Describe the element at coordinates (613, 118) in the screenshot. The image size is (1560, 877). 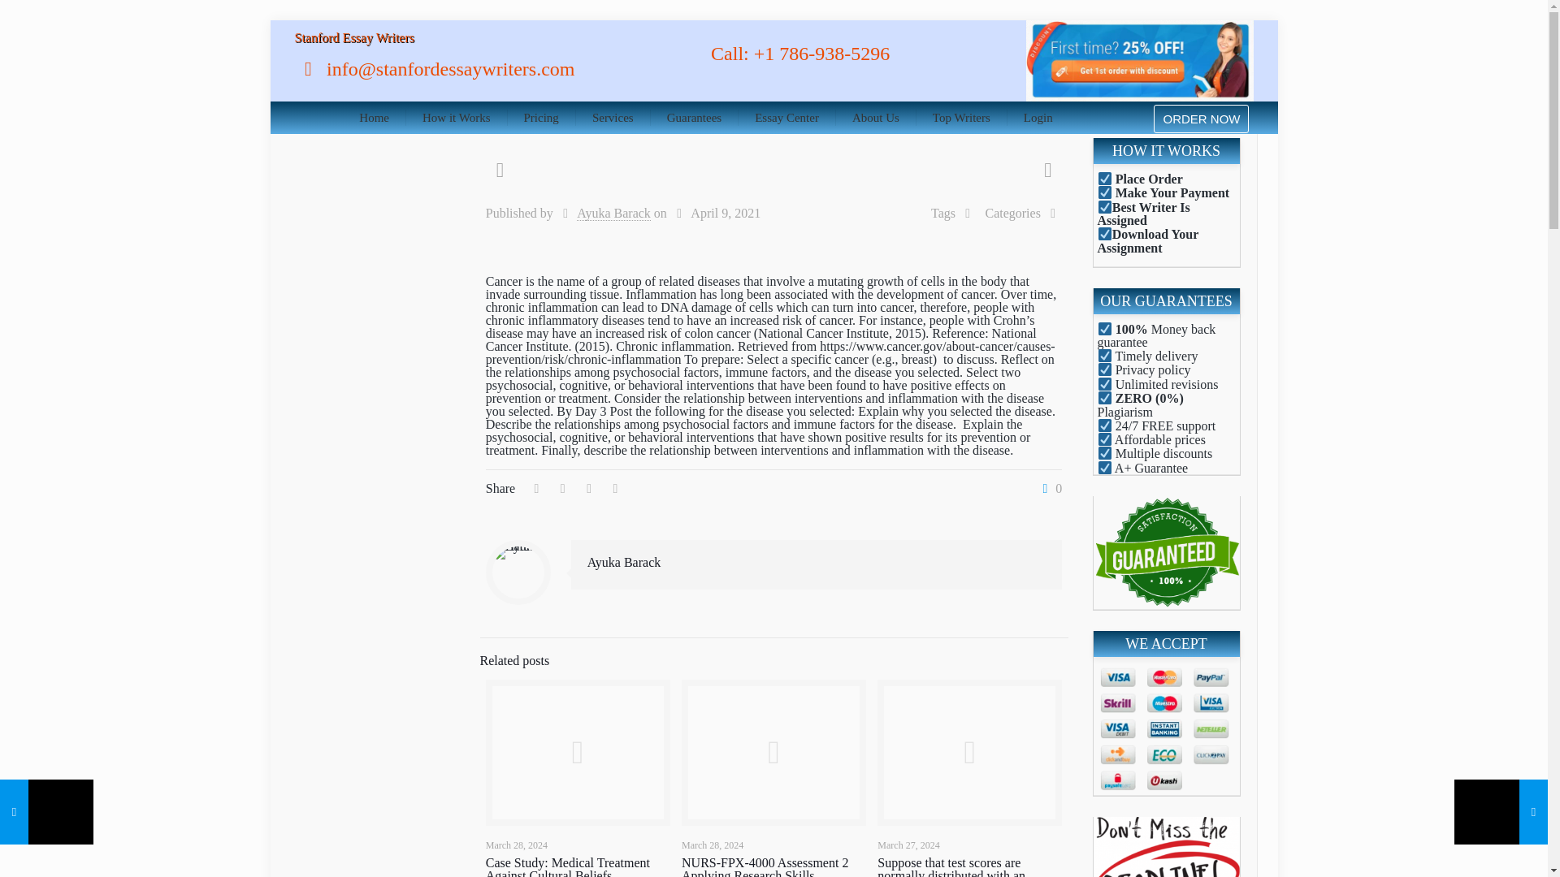
I see `Services` at that location.